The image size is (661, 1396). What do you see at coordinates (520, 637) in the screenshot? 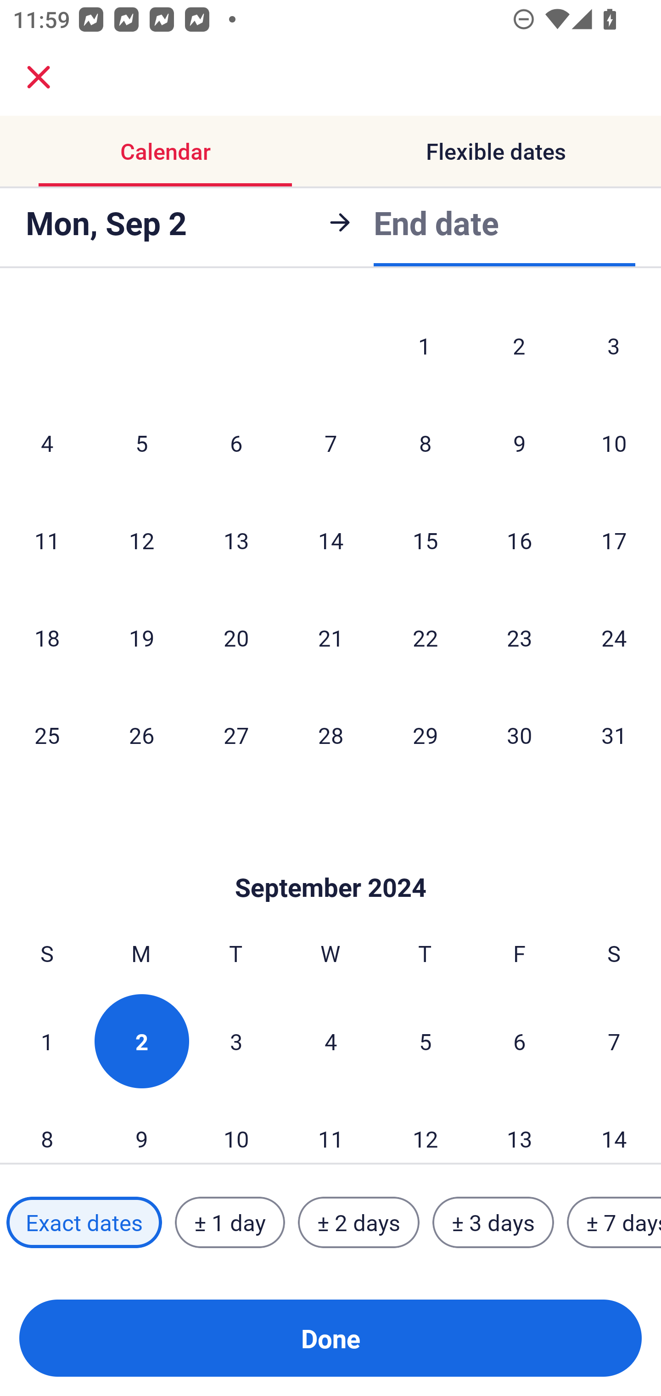
I see `23 Friday, August 23, 2024` at bounding box center [520, 637].